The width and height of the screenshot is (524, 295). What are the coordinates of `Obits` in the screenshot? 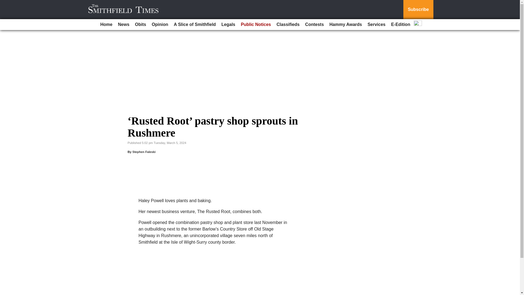 It's located at (141, 25).